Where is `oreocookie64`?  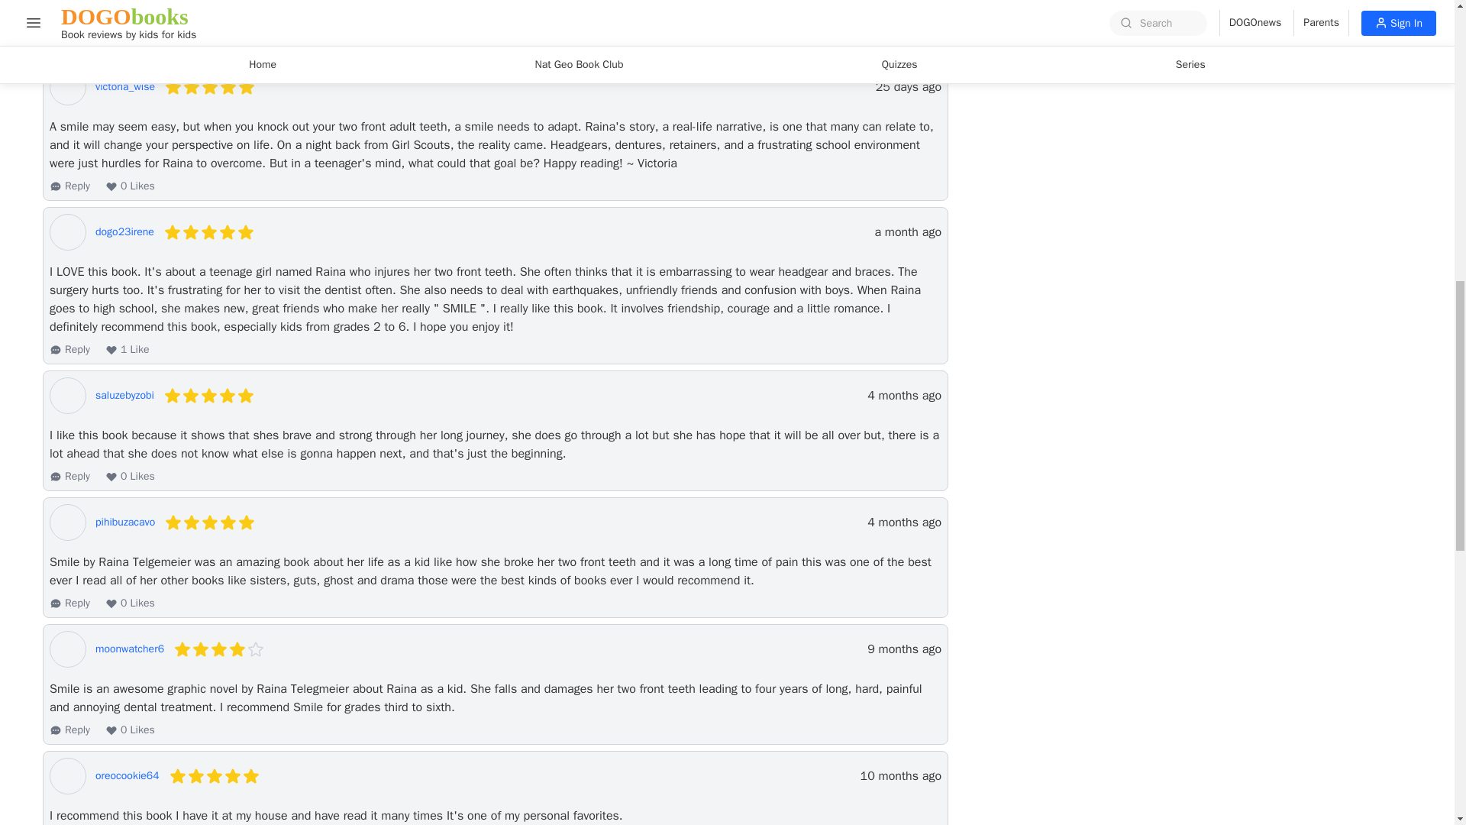
oreocookie64 is located at coordinates (127, 776).